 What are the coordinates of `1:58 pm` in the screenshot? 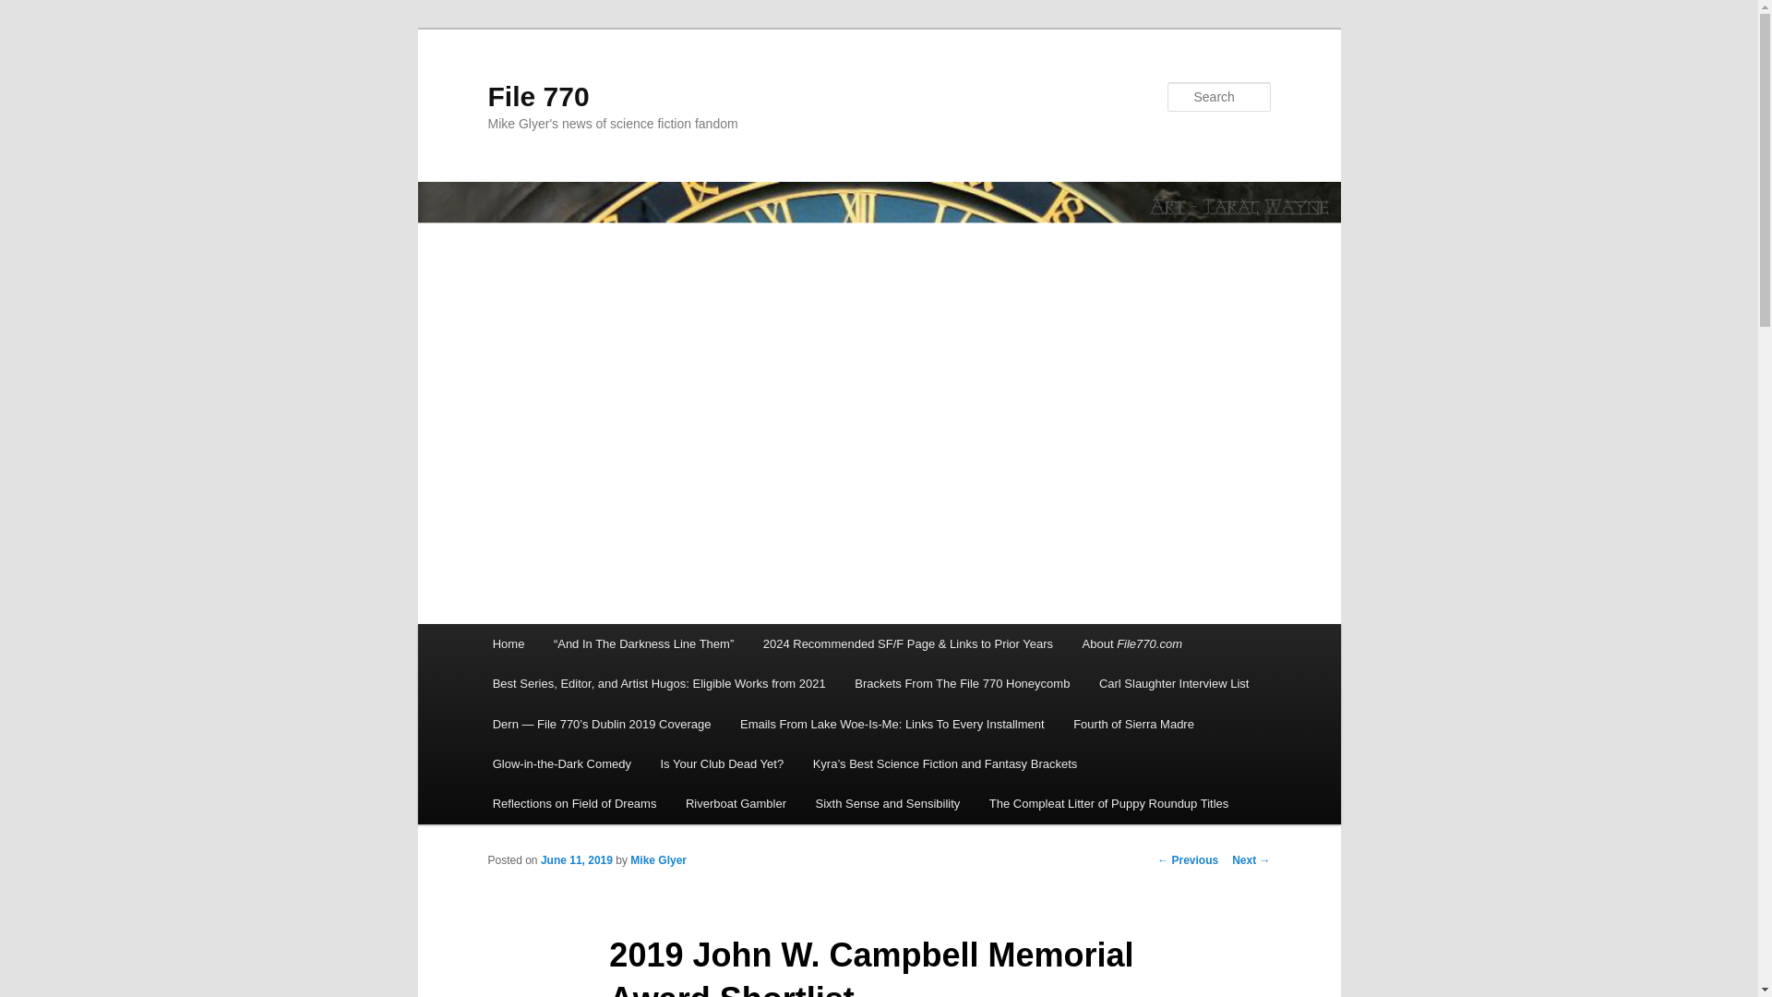 It's located at (576, 859).